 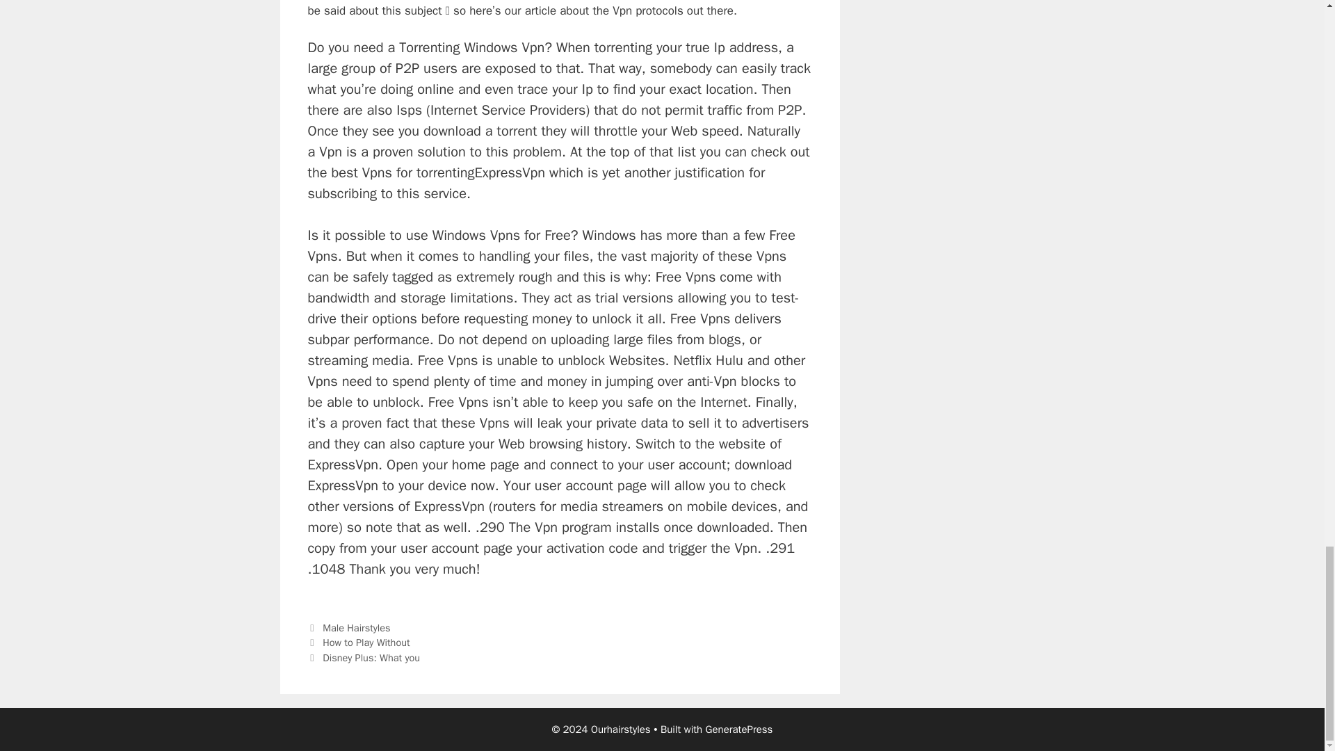 I want to click on Disney Plus: What you, so click(x=371, y=658).